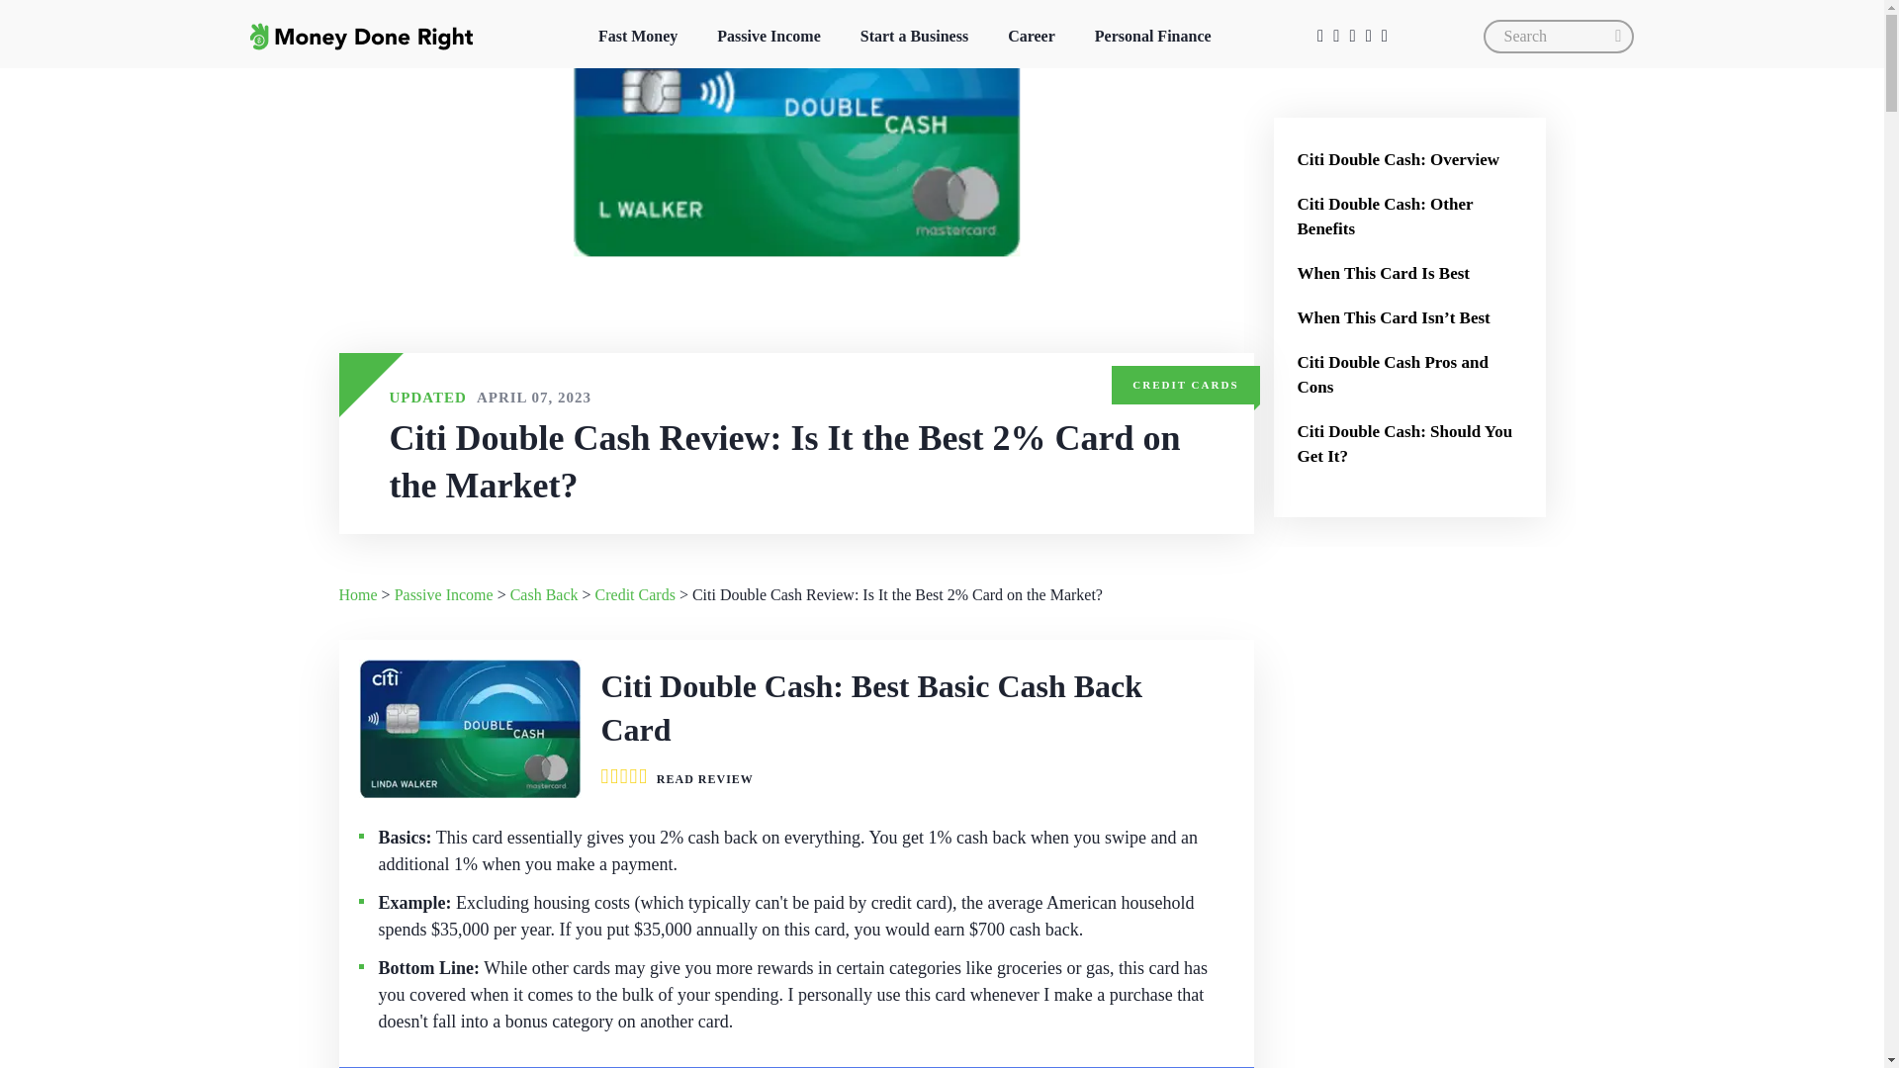 The width and height of the screenshot is (1899, 1068). Describe the element at coordinates (1409, 374) in the screenshot. I see `Citi Double Cash Pros and Cons` at that location.